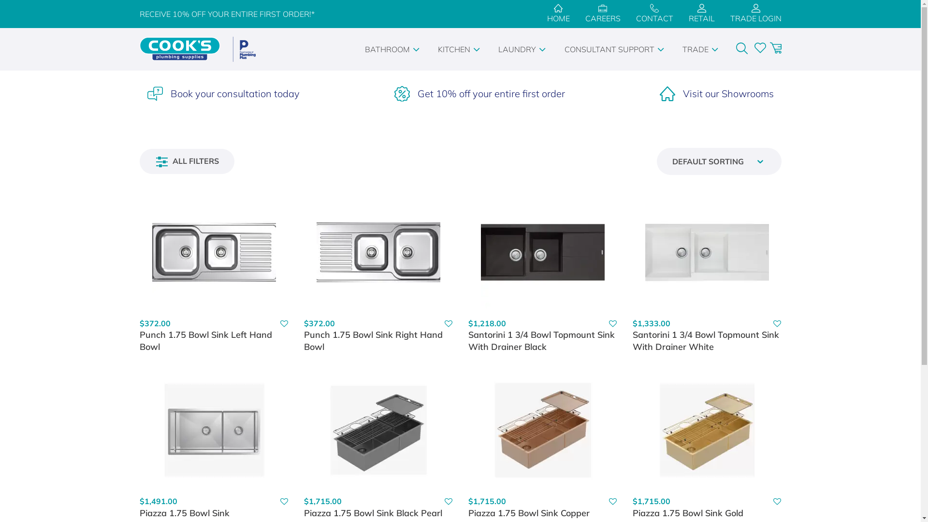  What do you see at coordinates (702, 49) in the screenshot?
I see `TRADE` at bounding box center [702, 49].